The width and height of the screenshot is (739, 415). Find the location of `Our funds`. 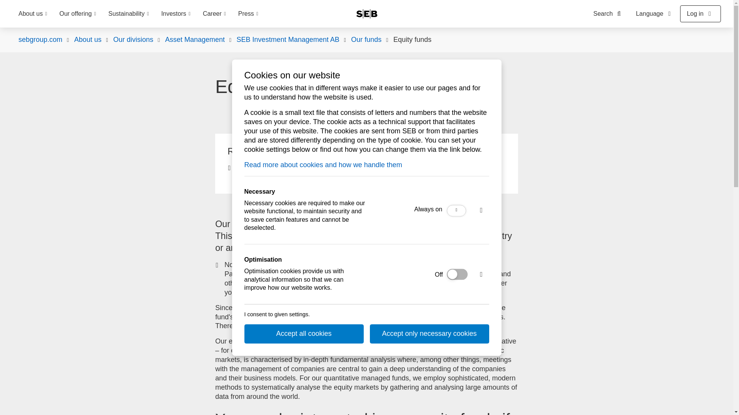

Our funds is located at coordinates (366, 40).